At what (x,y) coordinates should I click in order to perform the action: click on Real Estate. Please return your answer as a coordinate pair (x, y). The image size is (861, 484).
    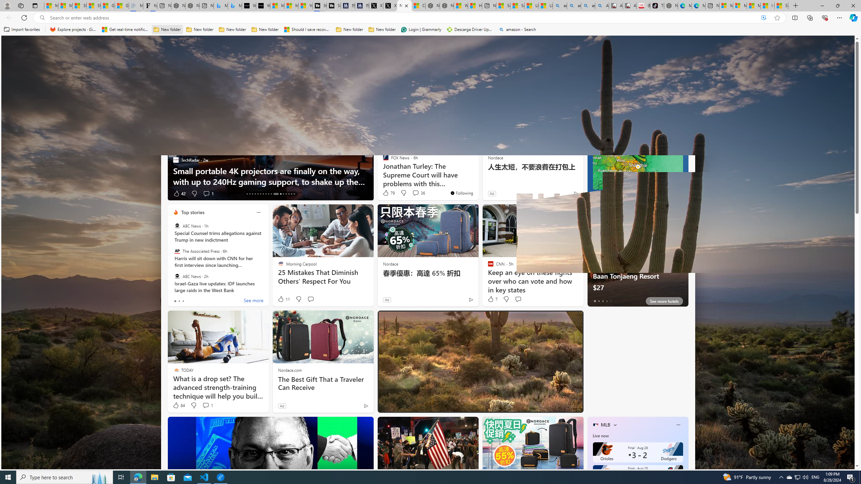
    Looking at the image, I should click on (528, 89).